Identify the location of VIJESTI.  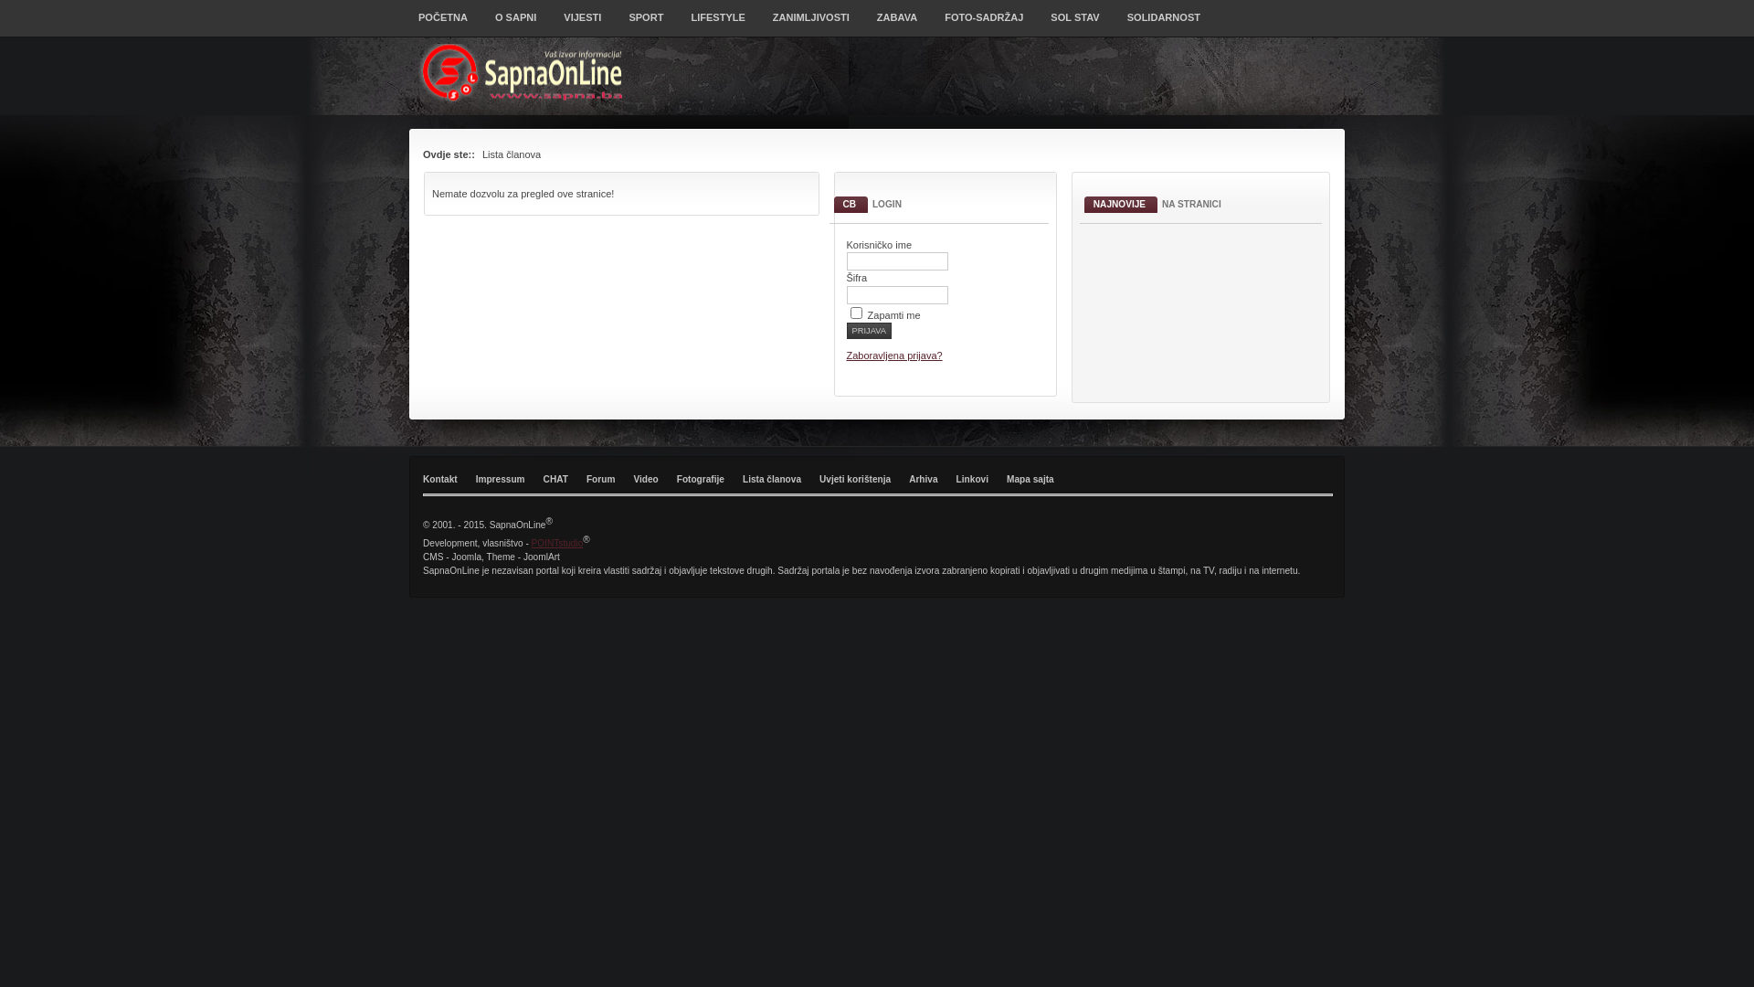
(583, 25).